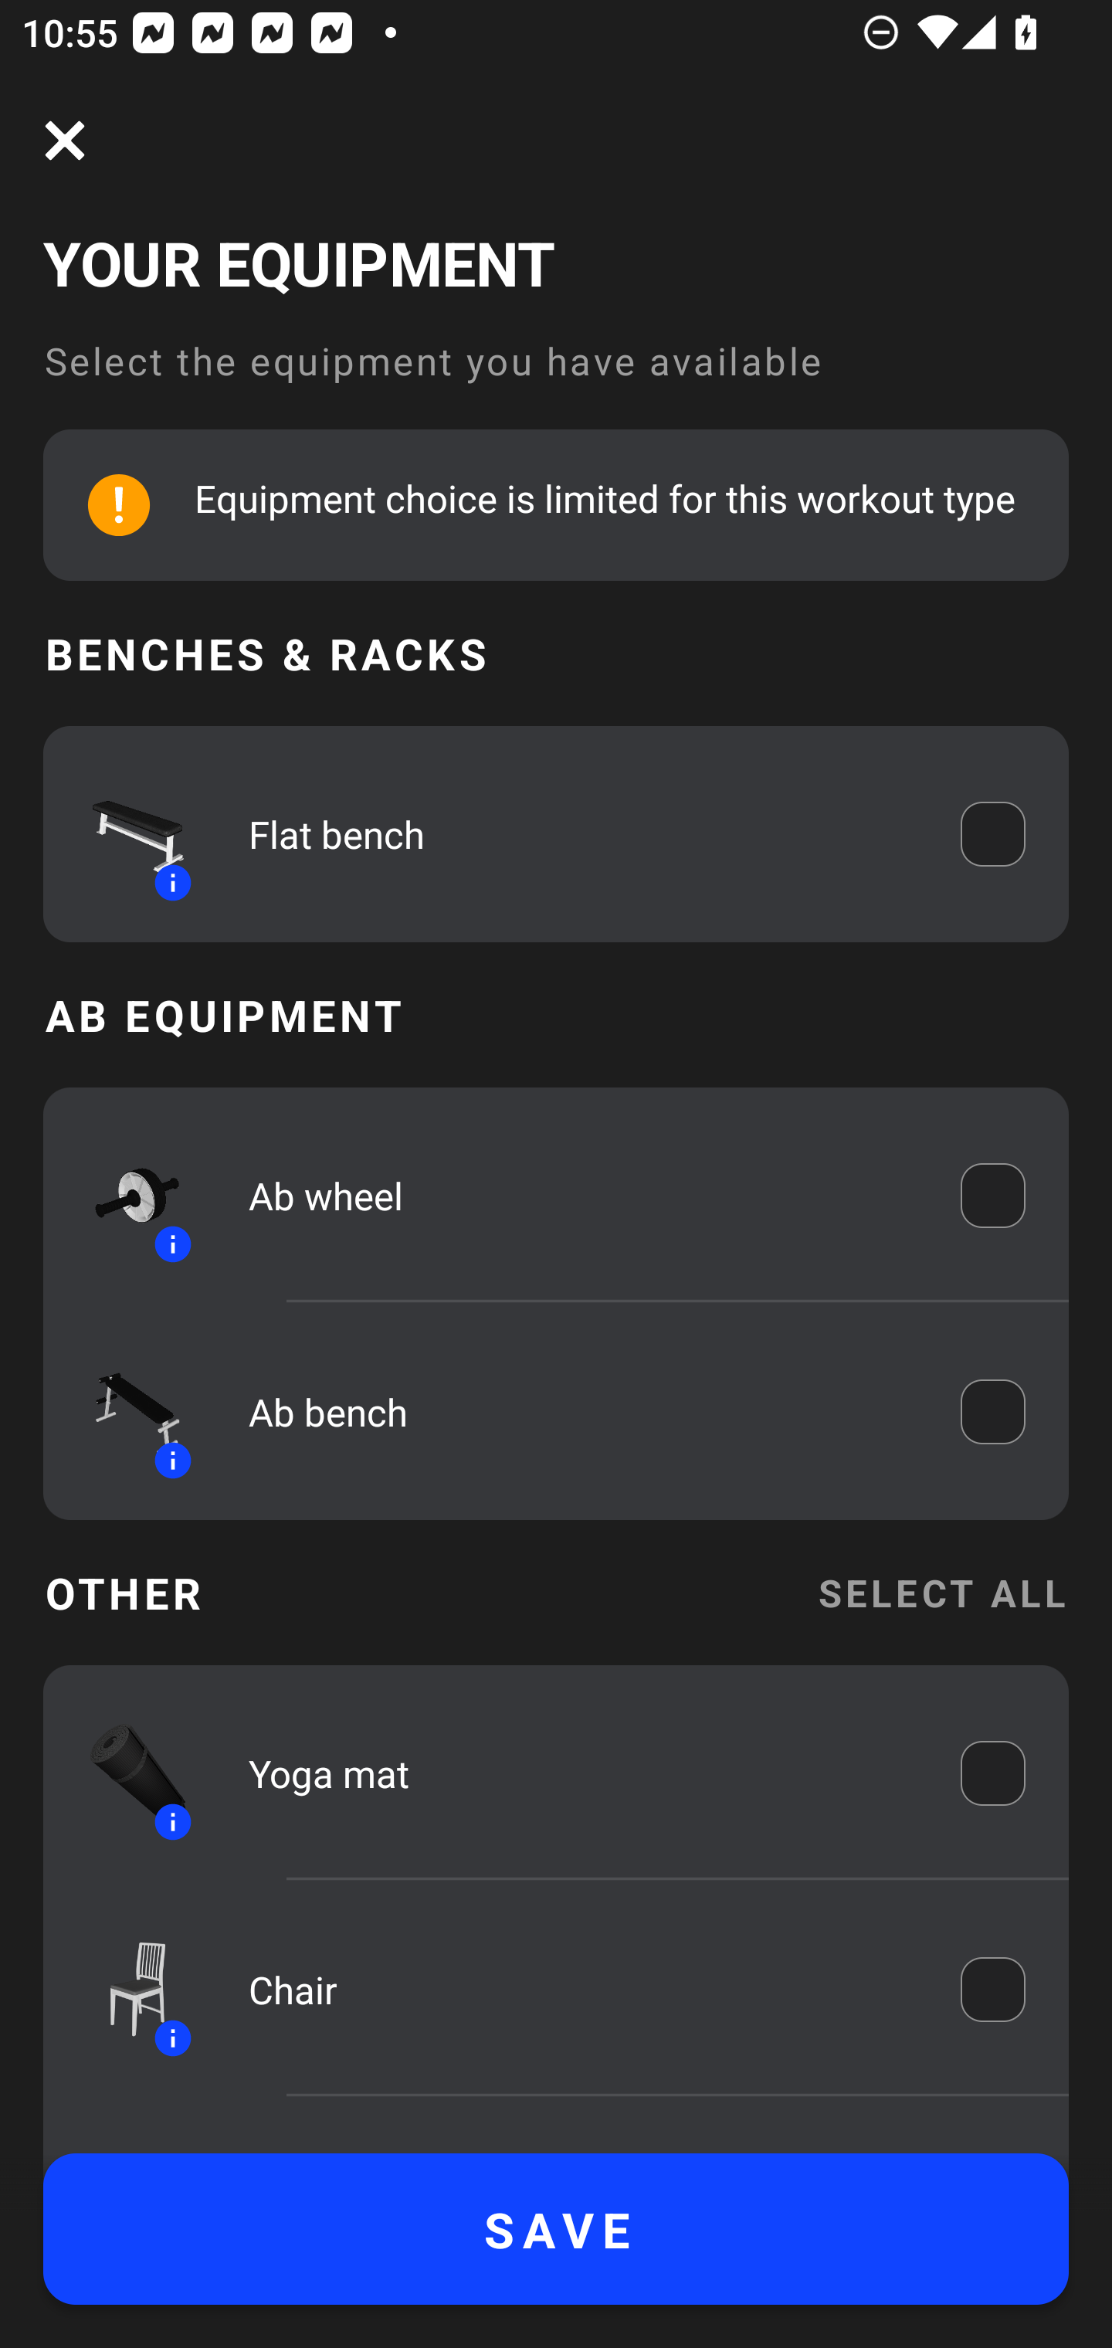 The height and width of the screenshot is (2348, 1112). Describe the element at coordinates (124, 1412) in the screenshot. I see `Equipment icon Information icon` at that location.